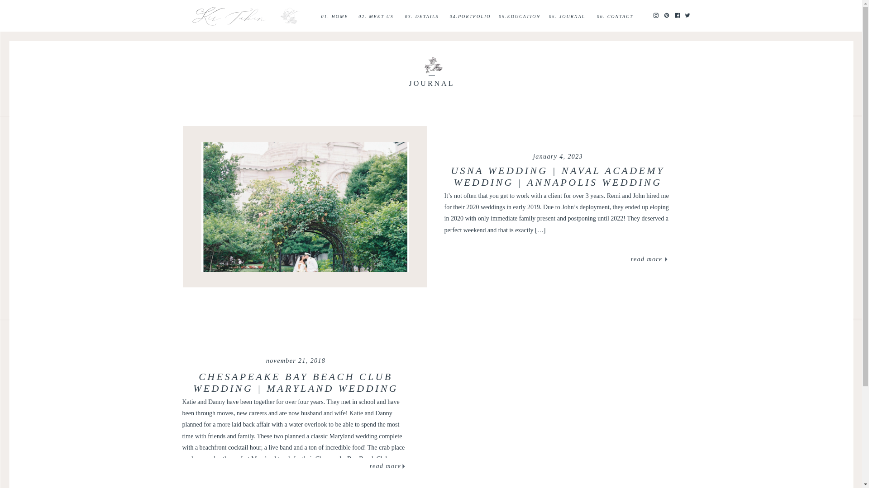  Describe the element at coordinates (615, 16) in the screenshot. I see `06. CONTACT` at that location.